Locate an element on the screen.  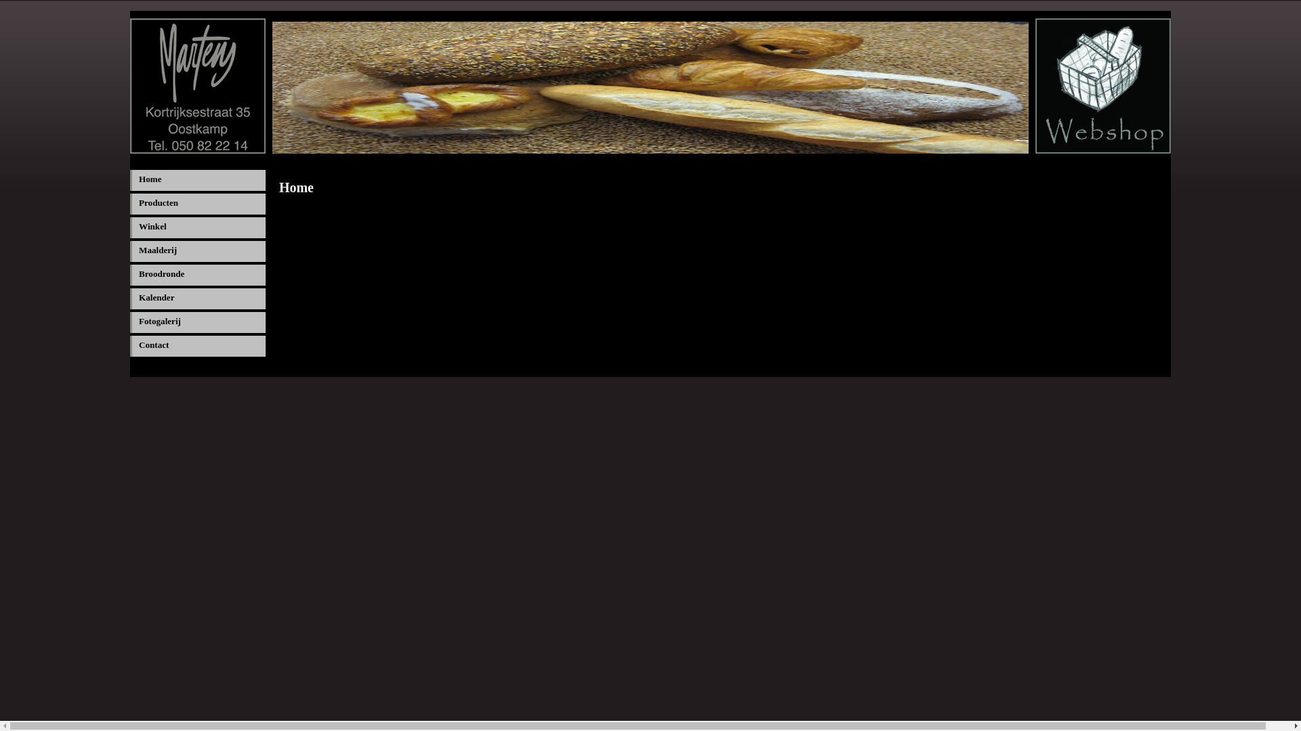
Broodronde is located at coordinates (198, 275).